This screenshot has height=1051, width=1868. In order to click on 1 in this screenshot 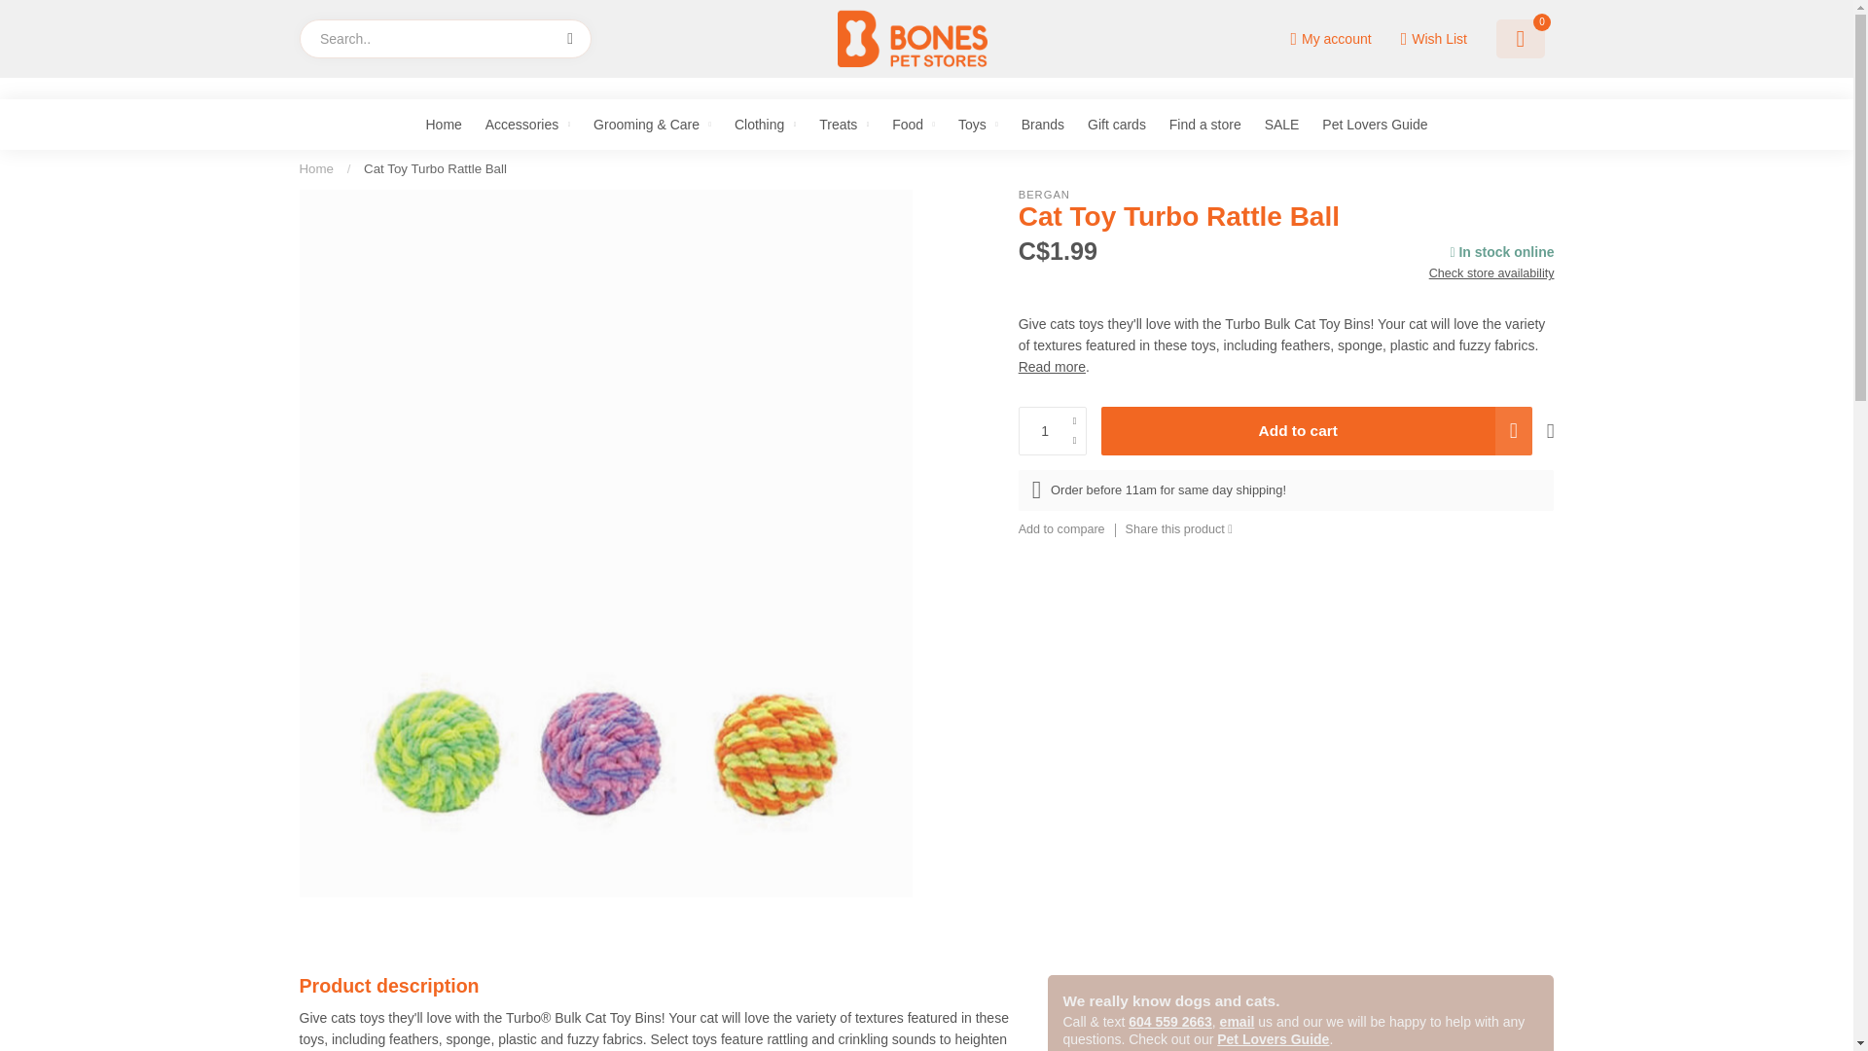, I will do `click(1053, 430)`.